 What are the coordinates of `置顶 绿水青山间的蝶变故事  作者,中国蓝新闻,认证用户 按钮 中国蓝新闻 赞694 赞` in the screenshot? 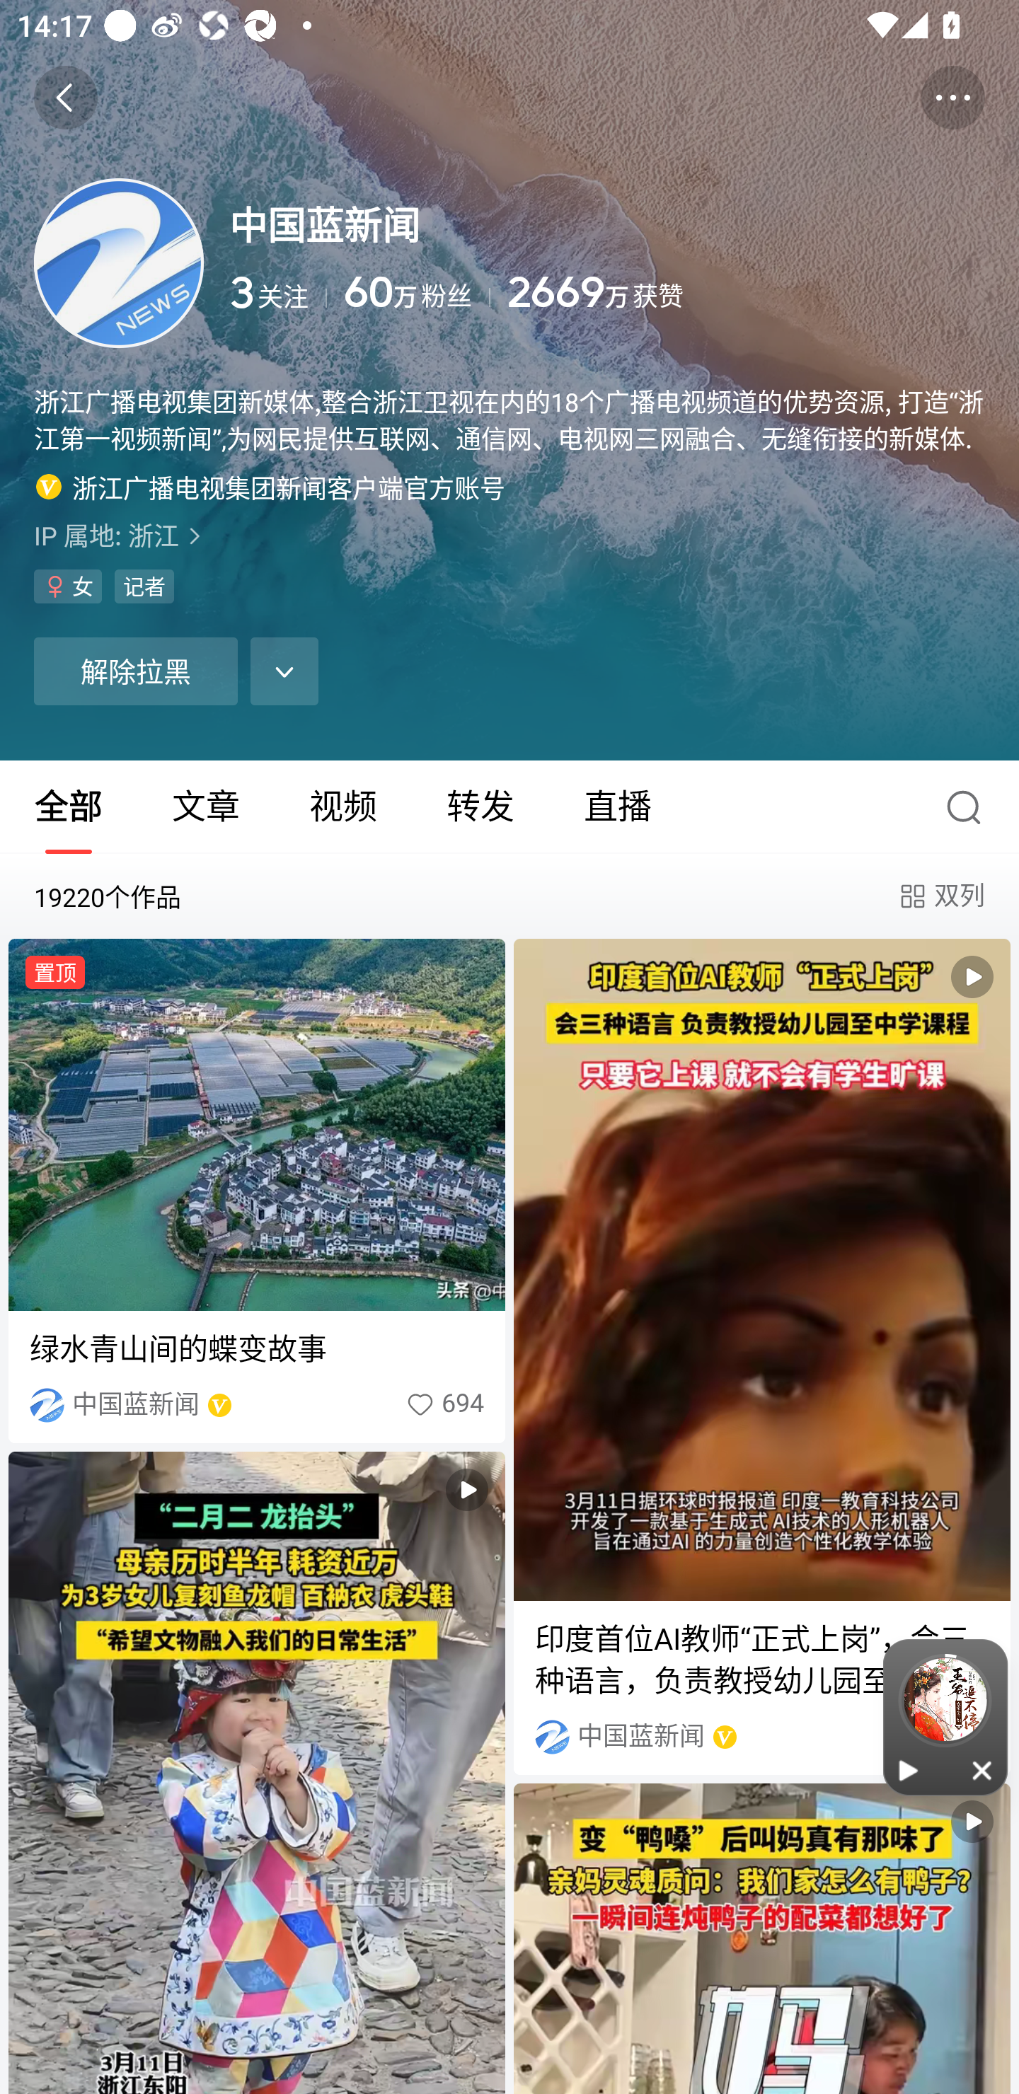 It's located at (256, 1190).